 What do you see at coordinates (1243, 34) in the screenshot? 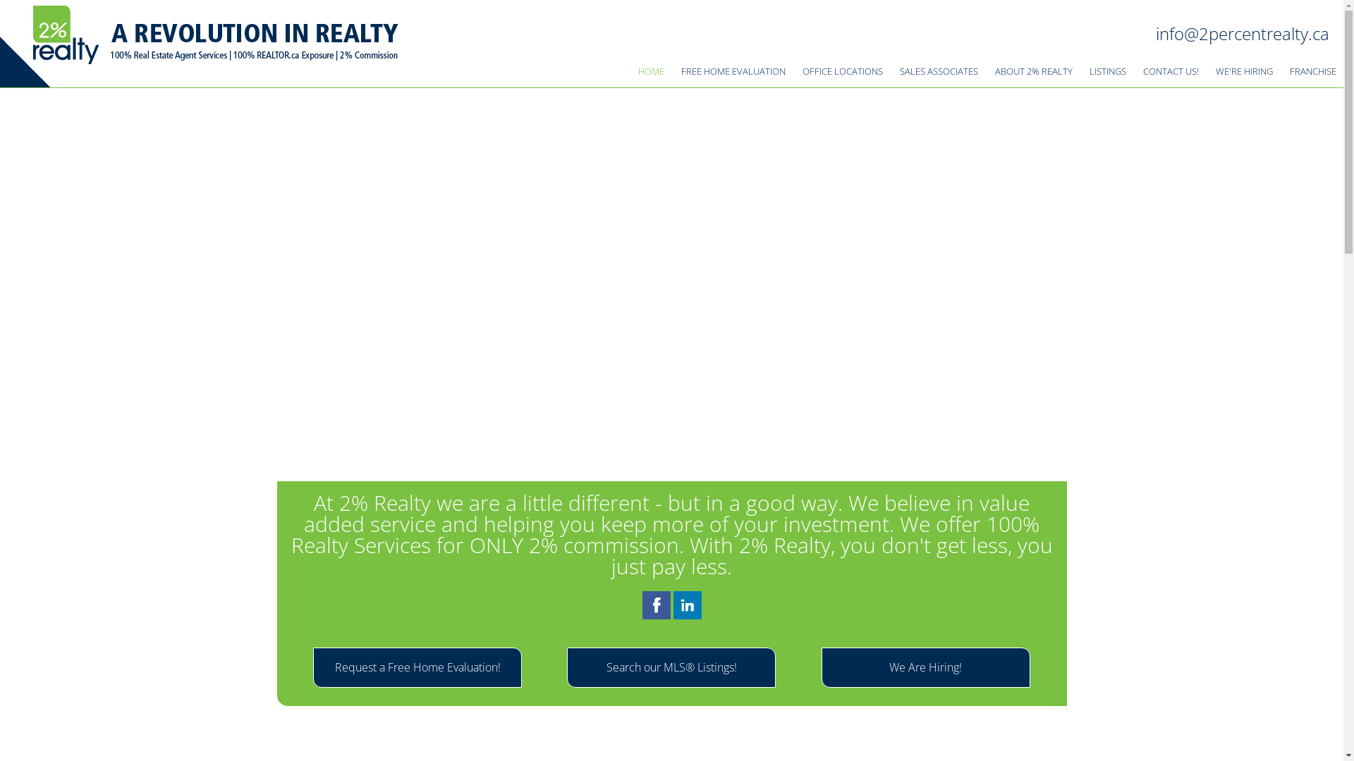
I see `info@2percentrealty.ca` at bounding box center [1243, 34].